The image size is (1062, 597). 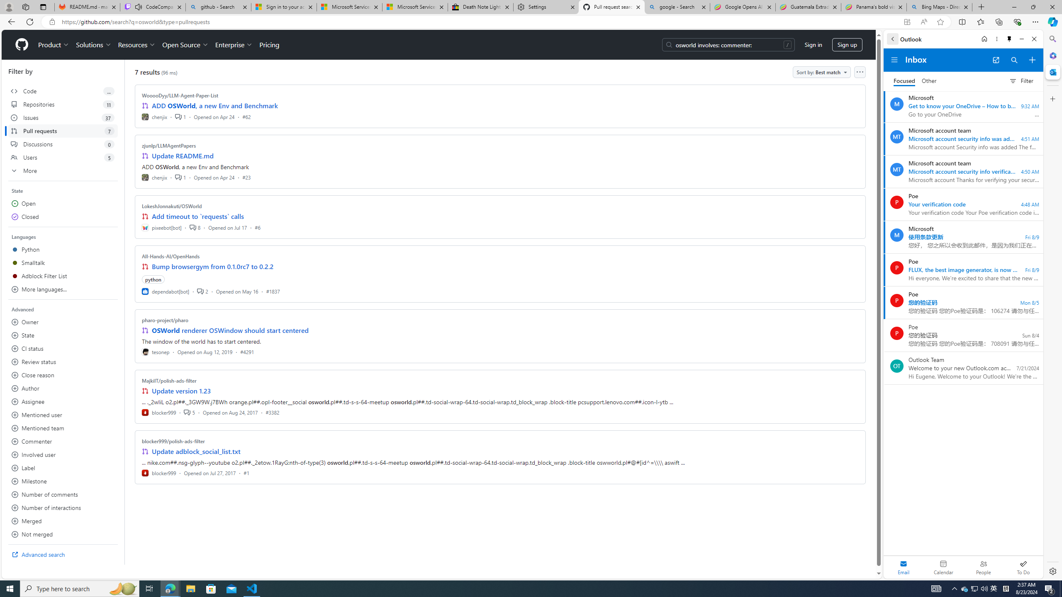 I want to click on Sign up, so click(x=847, y=45).